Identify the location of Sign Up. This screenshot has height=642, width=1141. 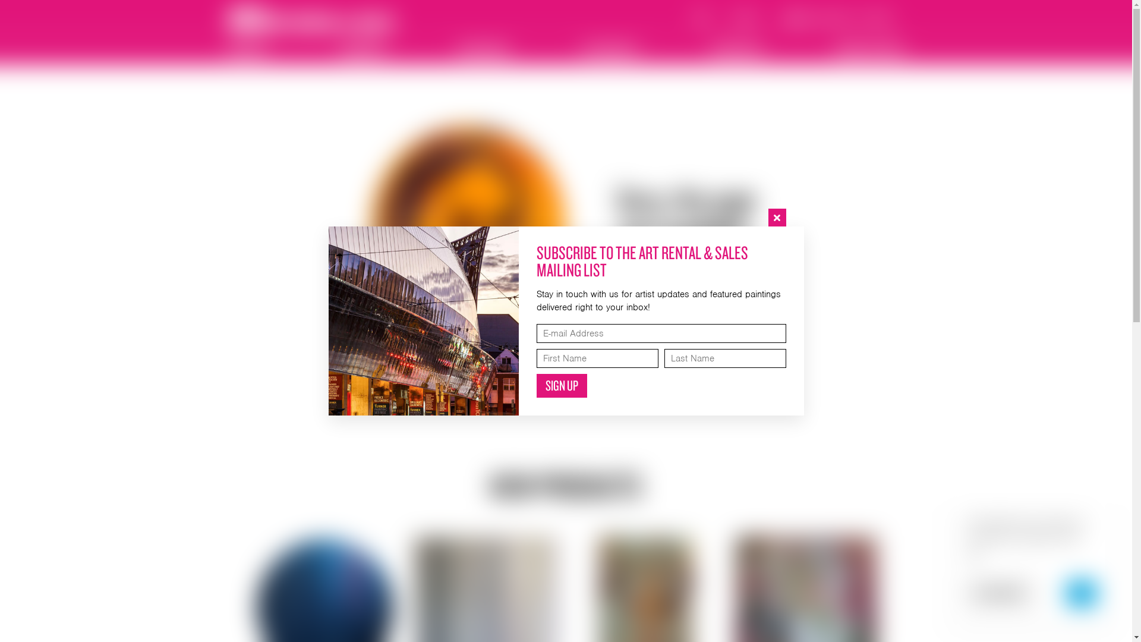
(561, 386).